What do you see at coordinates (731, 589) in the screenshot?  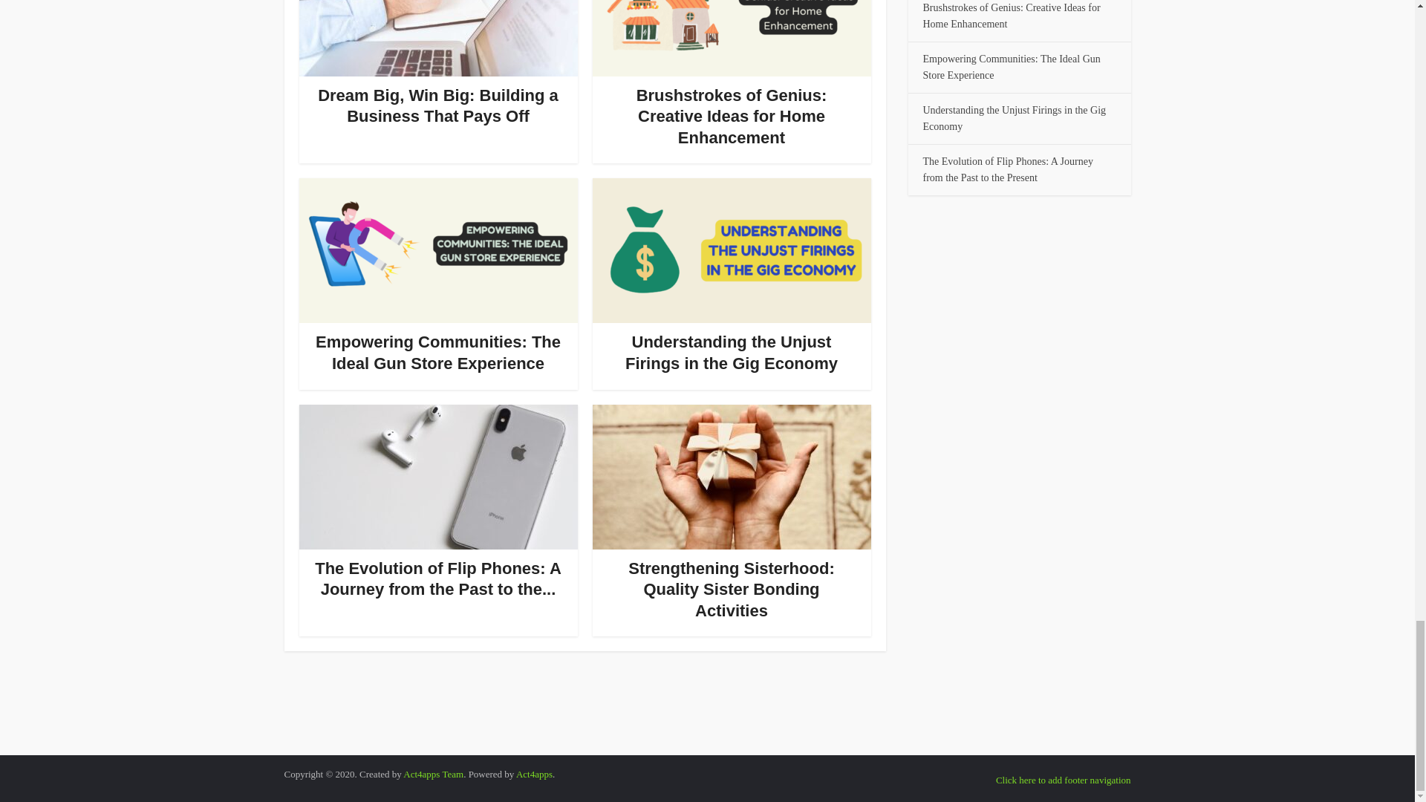 I see `Strengthening Sisterhood: Quality Sister Bonding Activities` at bounding box center [731, 589].